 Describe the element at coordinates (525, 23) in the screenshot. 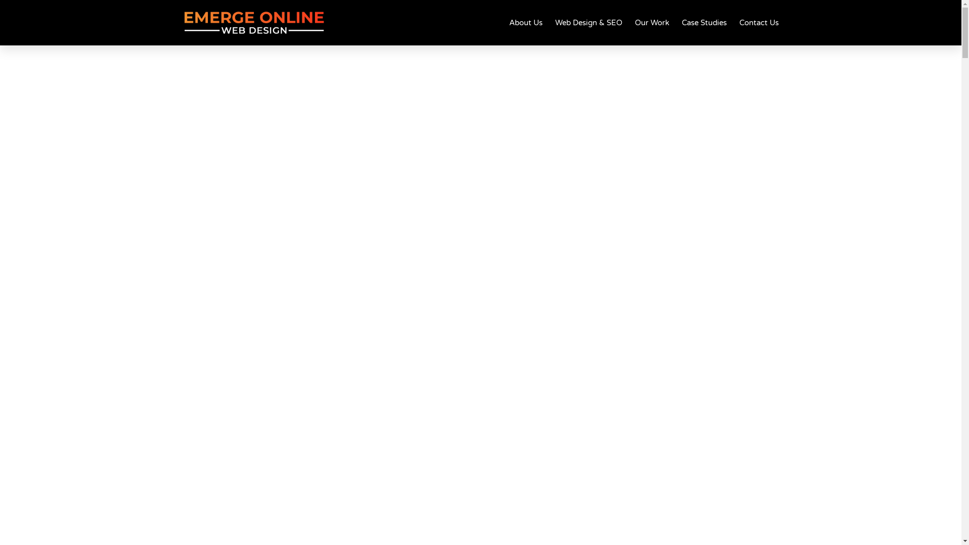

I see `About Us` at that location.